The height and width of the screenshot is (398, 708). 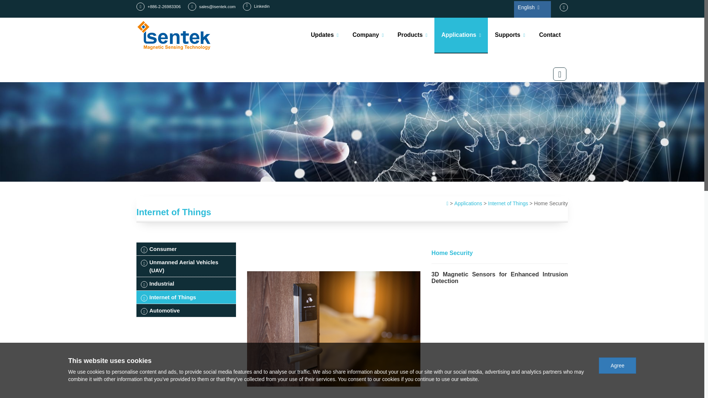 I want to click on Supports, so click(x=510, y=35).